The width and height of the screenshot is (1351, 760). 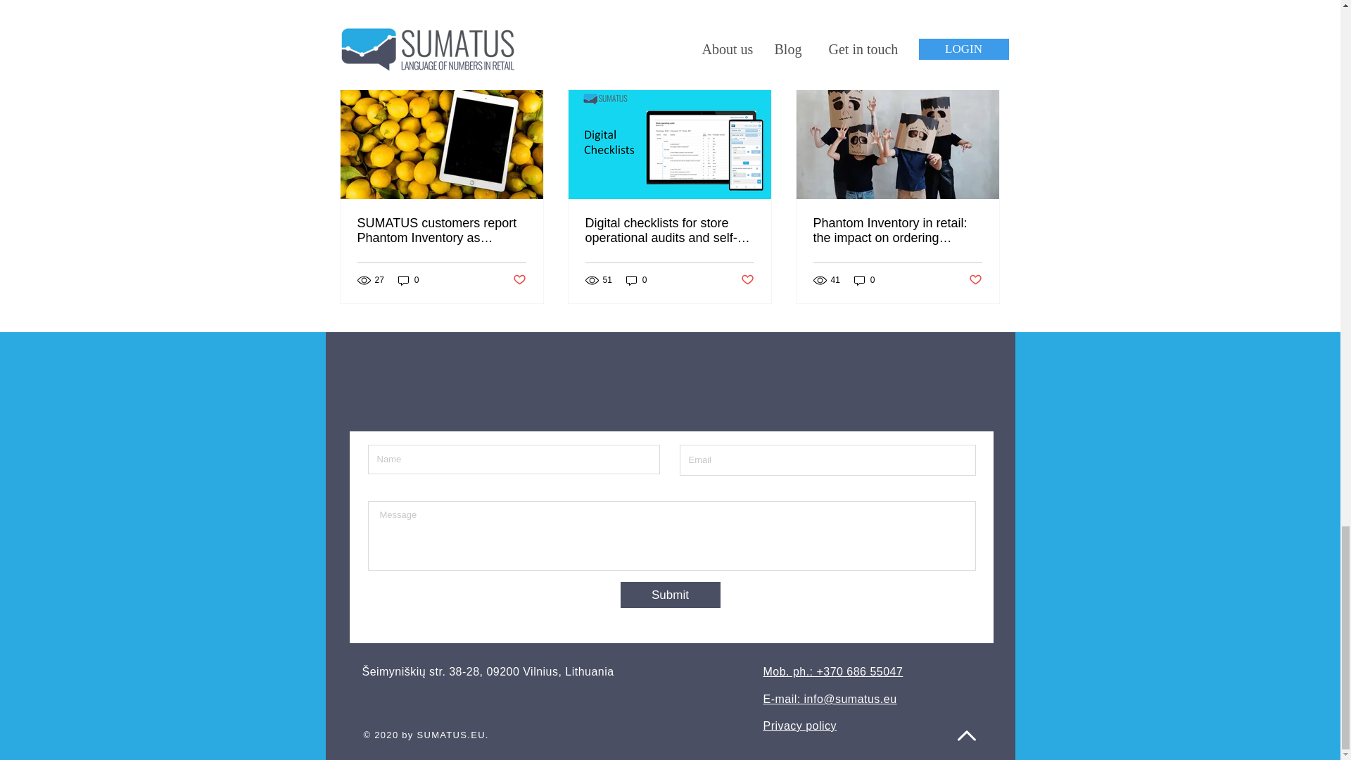 I want to click on 0, so click(x=864, y=279).